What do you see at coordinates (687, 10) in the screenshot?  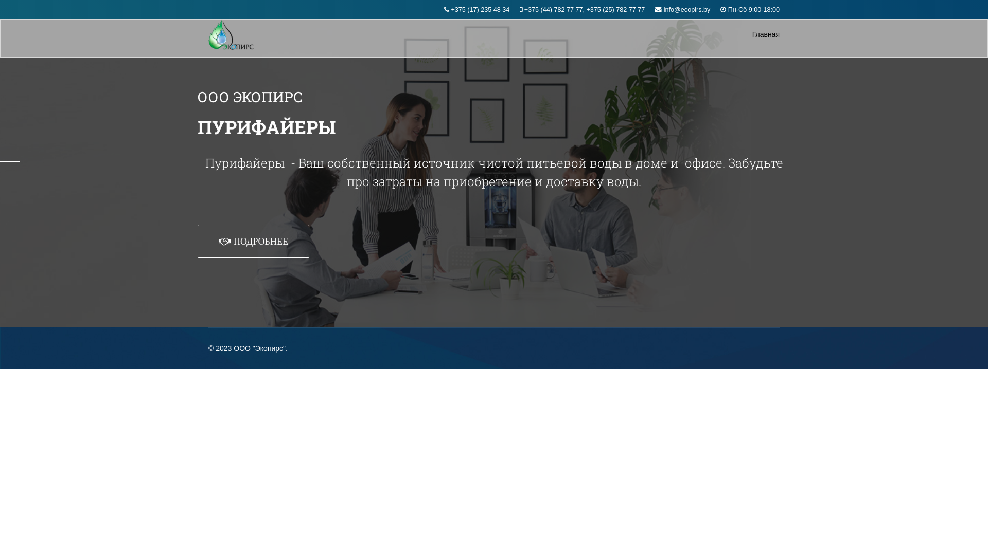 I see `info@ecopirs.by` at bounding box center [687, 10].